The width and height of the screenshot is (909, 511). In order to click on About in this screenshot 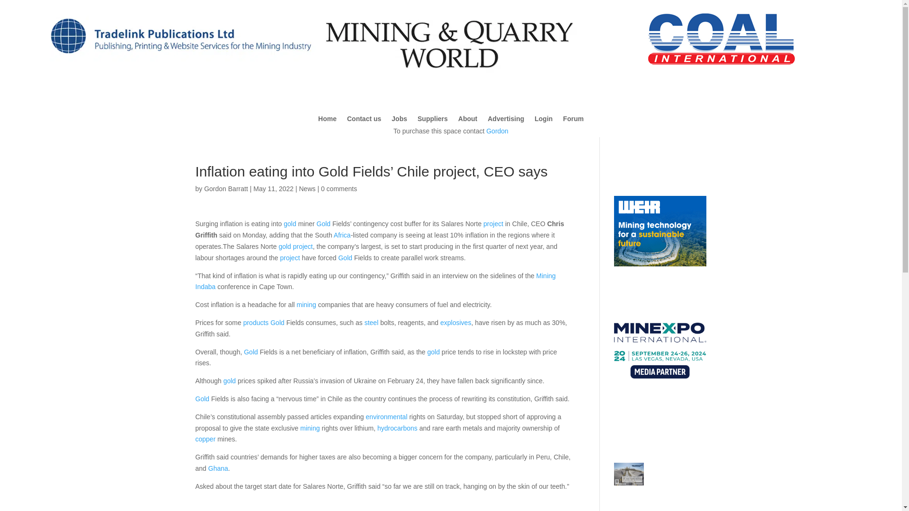, I will do `click(468, 120)`.